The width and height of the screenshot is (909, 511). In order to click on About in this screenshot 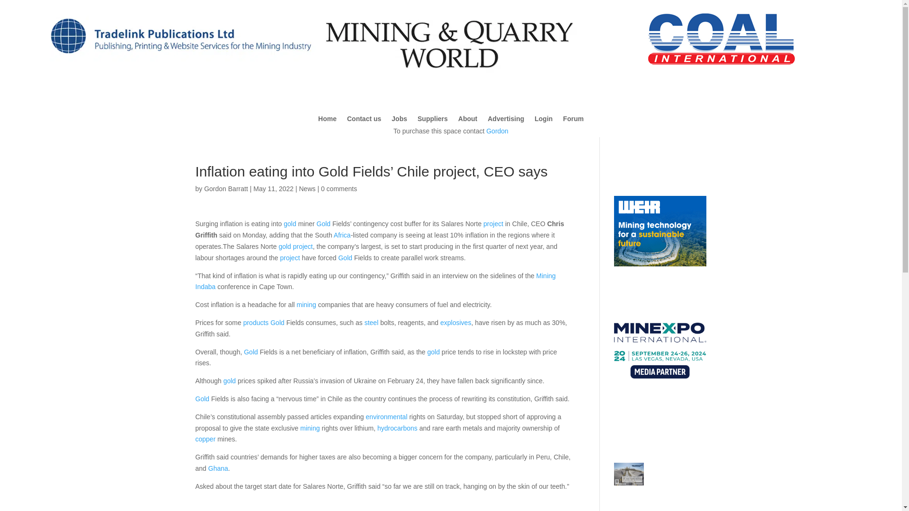, I will do `click(468, 120)`.